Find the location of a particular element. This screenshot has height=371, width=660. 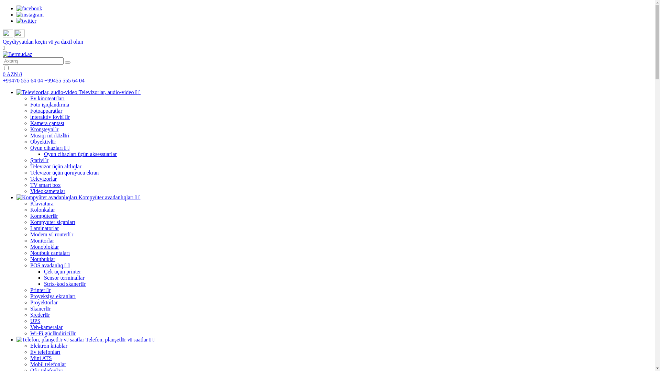

Videokameralar is located at coordinates (48, 191).